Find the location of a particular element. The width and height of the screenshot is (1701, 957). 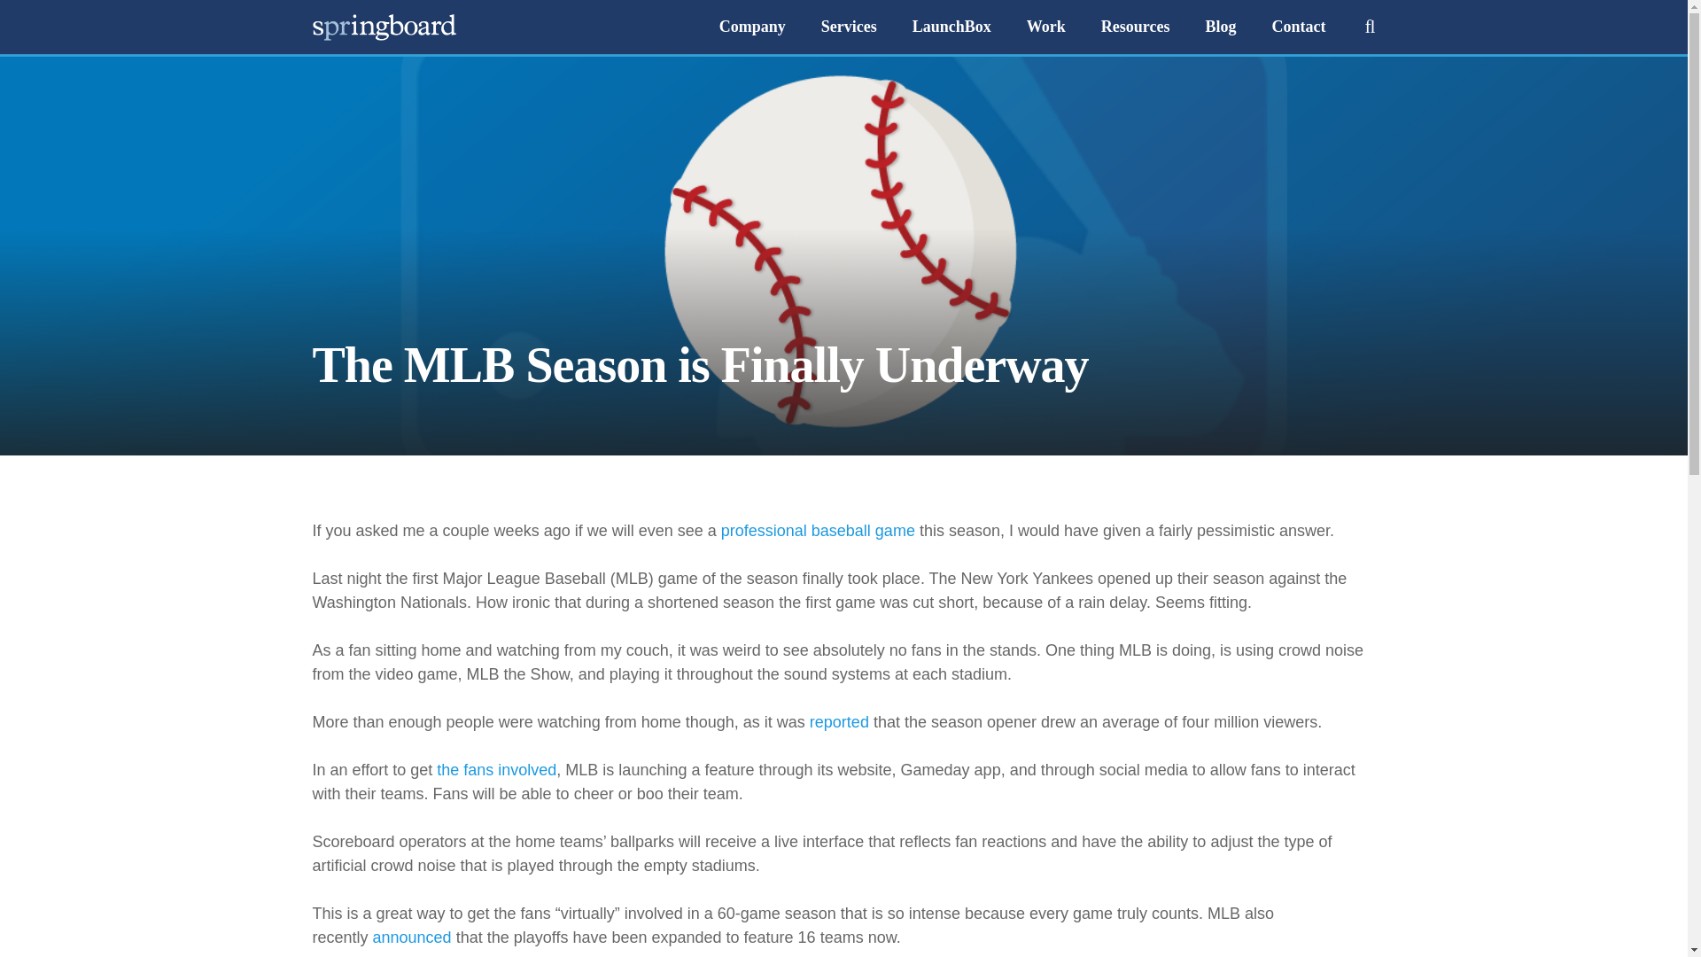

Services is located at coordinates (849, 27).